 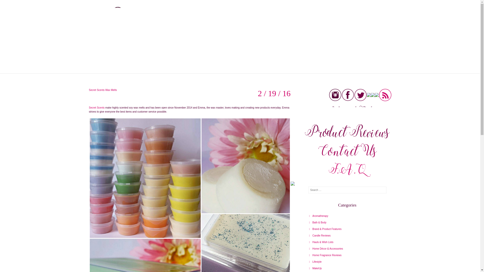 I want to click on Lifestyle, so click(x=315, y=262).